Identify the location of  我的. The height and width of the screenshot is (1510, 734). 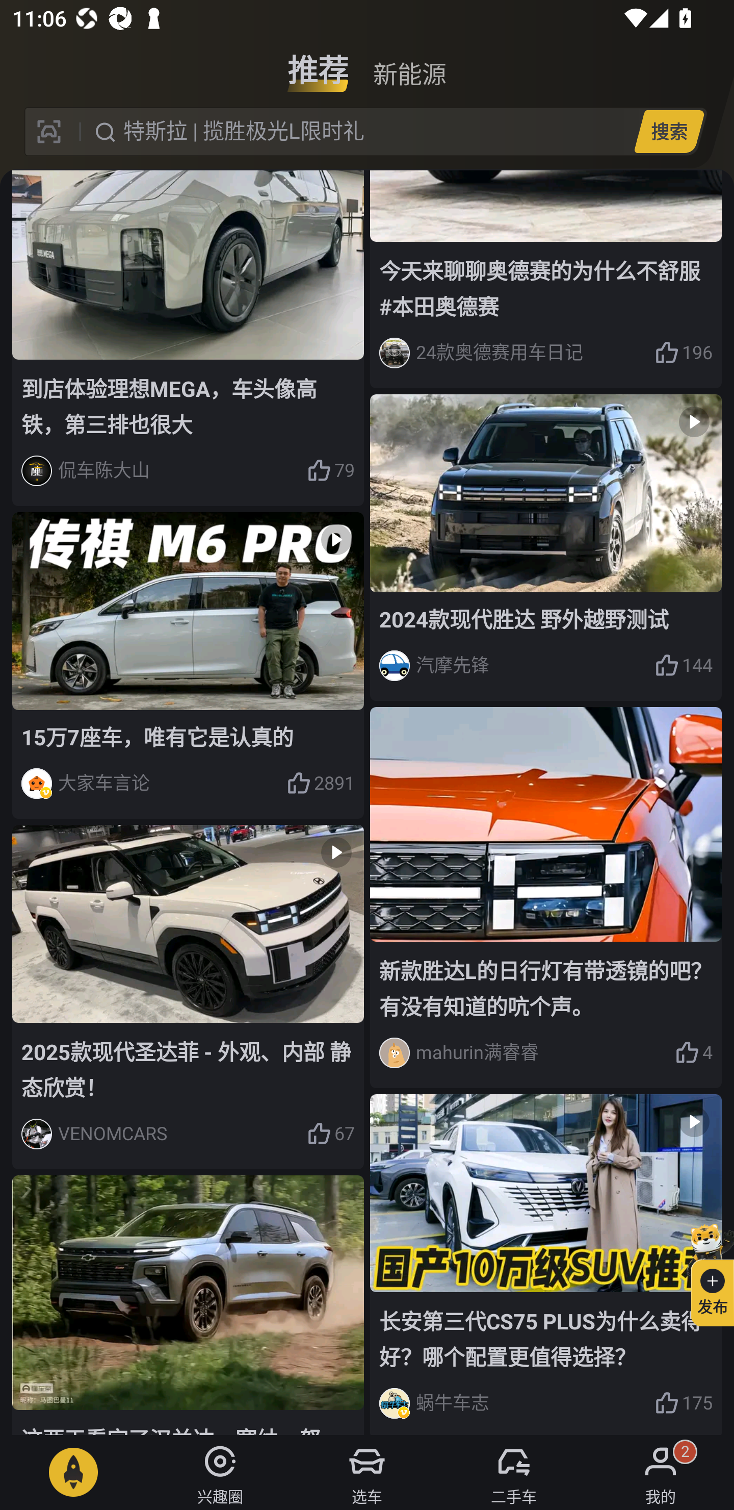
(661, 1472).